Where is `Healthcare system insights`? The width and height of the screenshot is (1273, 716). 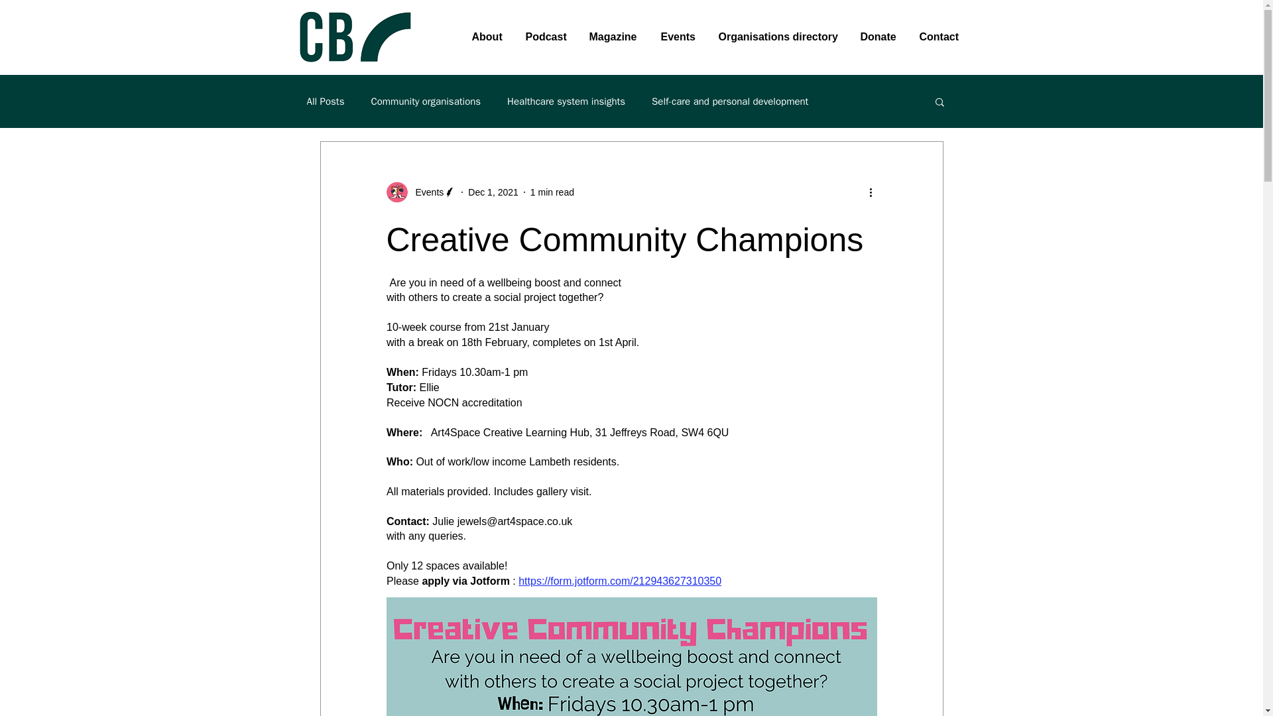
Healthcare system insights is located at coordinates (566, 101).